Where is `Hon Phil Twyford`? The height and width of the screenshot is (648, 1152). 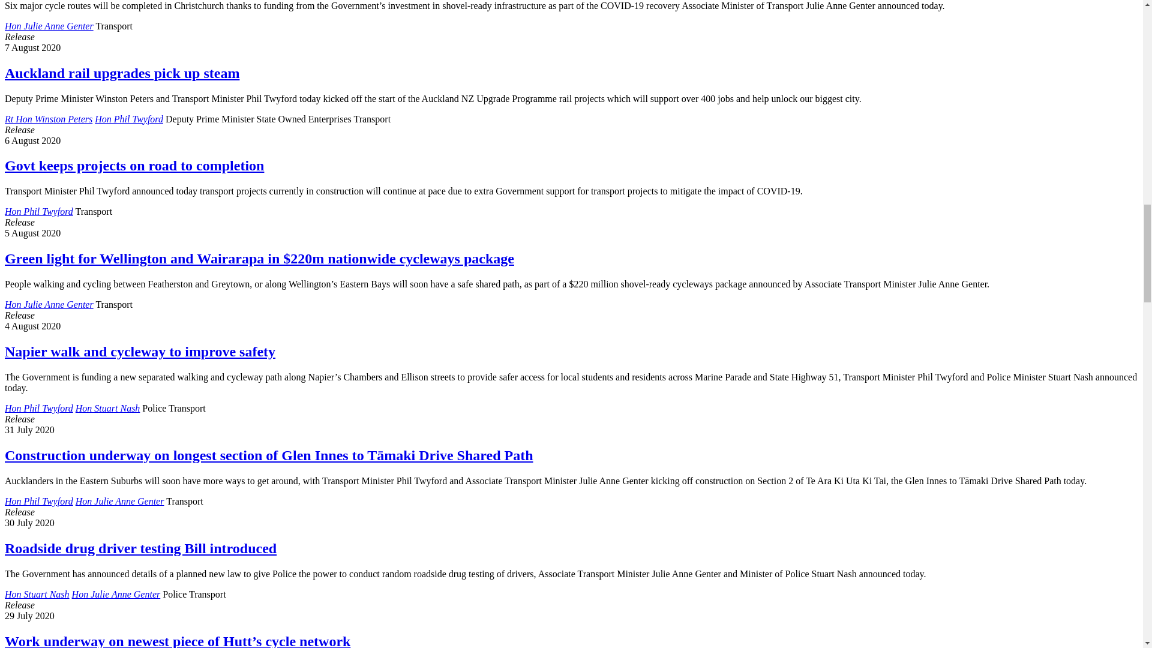 Hon Phil Twyford is located at coordinates (128, 119).